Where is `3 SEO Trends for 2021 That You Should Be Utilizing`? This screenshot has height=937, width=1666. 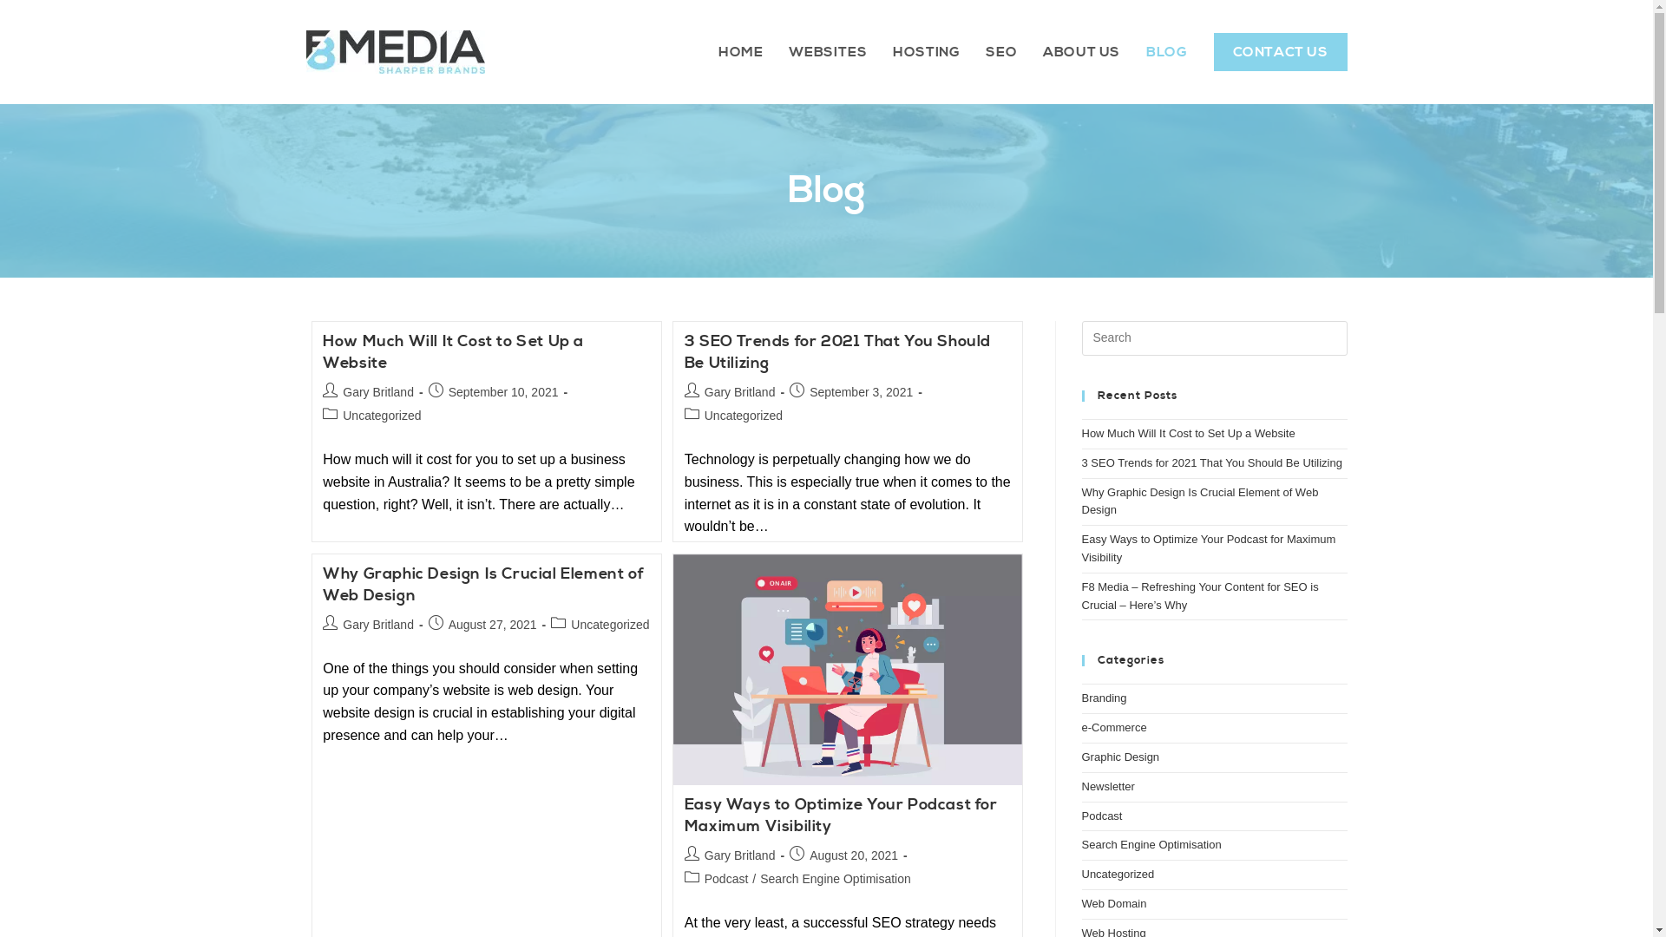
3 SEO Trends for 2021 That You Should Be Utilizing is located at coordinates (838, 352).